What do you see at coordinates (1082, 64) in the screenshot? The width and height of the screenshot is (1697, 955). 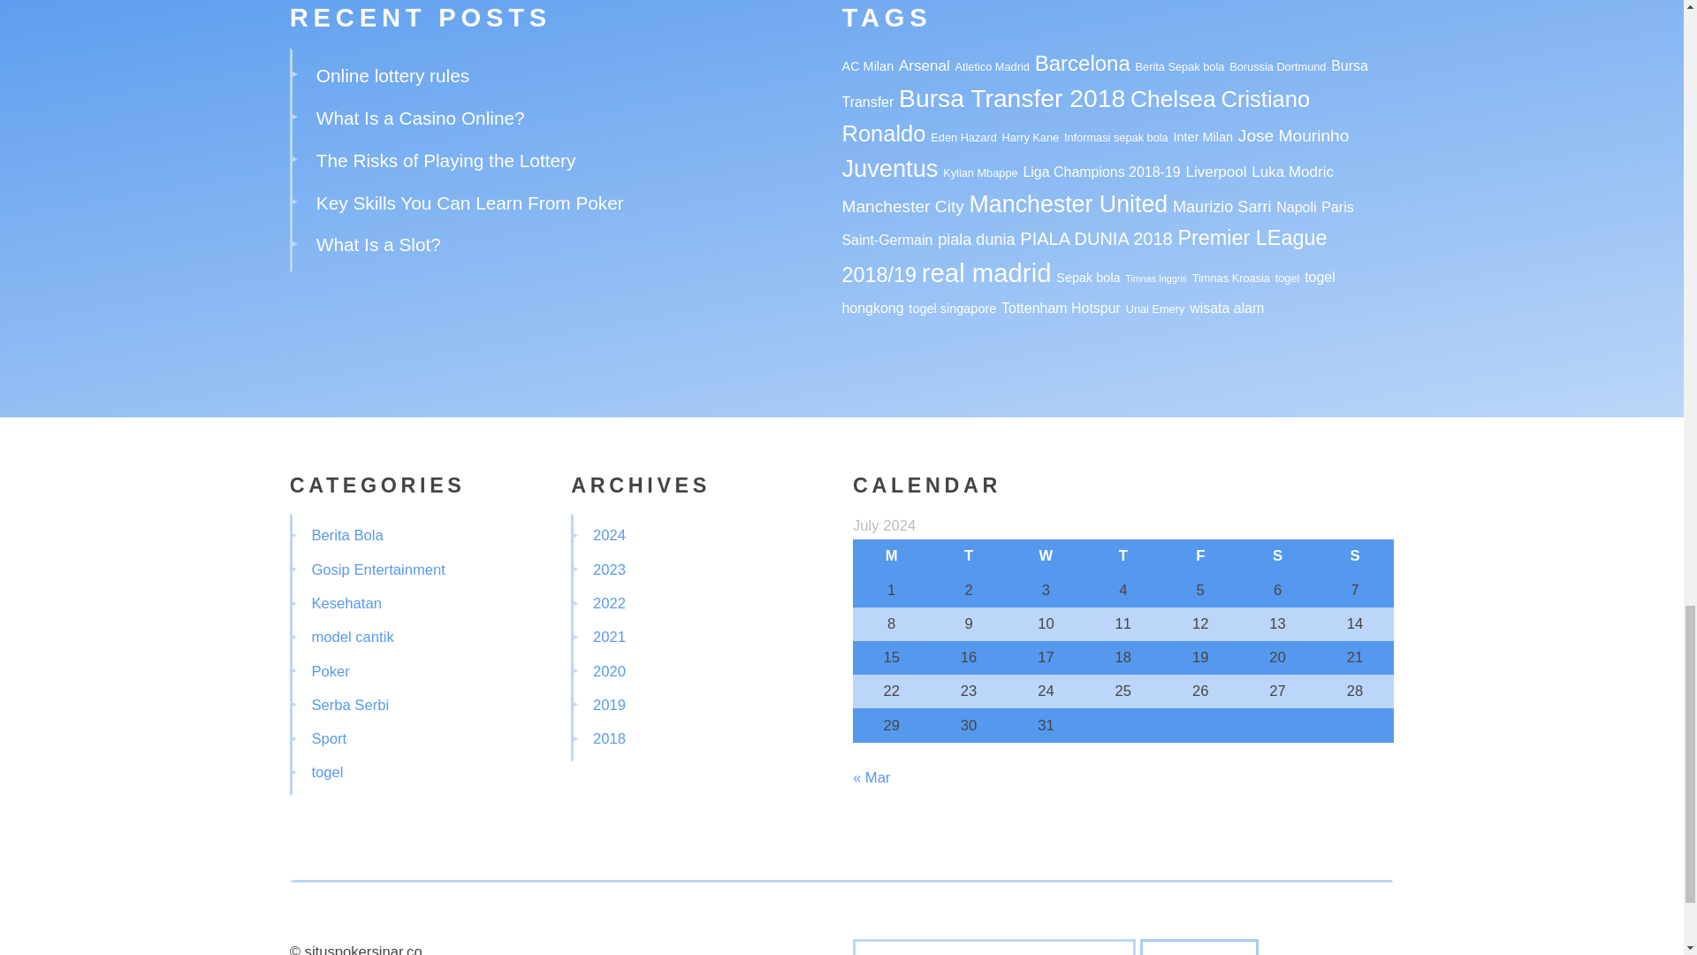 I see `Barcelona` at bounding box center [1082, 64].